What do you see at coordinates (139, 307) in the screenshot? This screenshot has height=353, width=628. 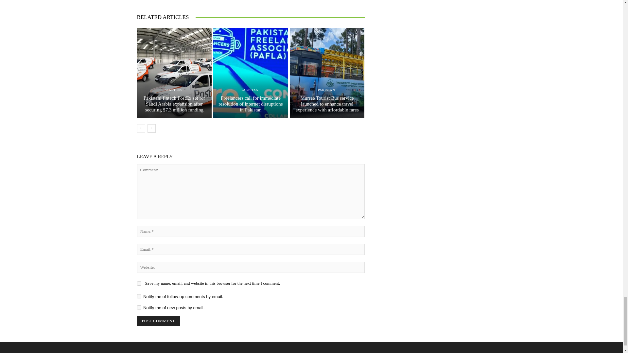 I see `subscribe` at bounding box center [139, 307].